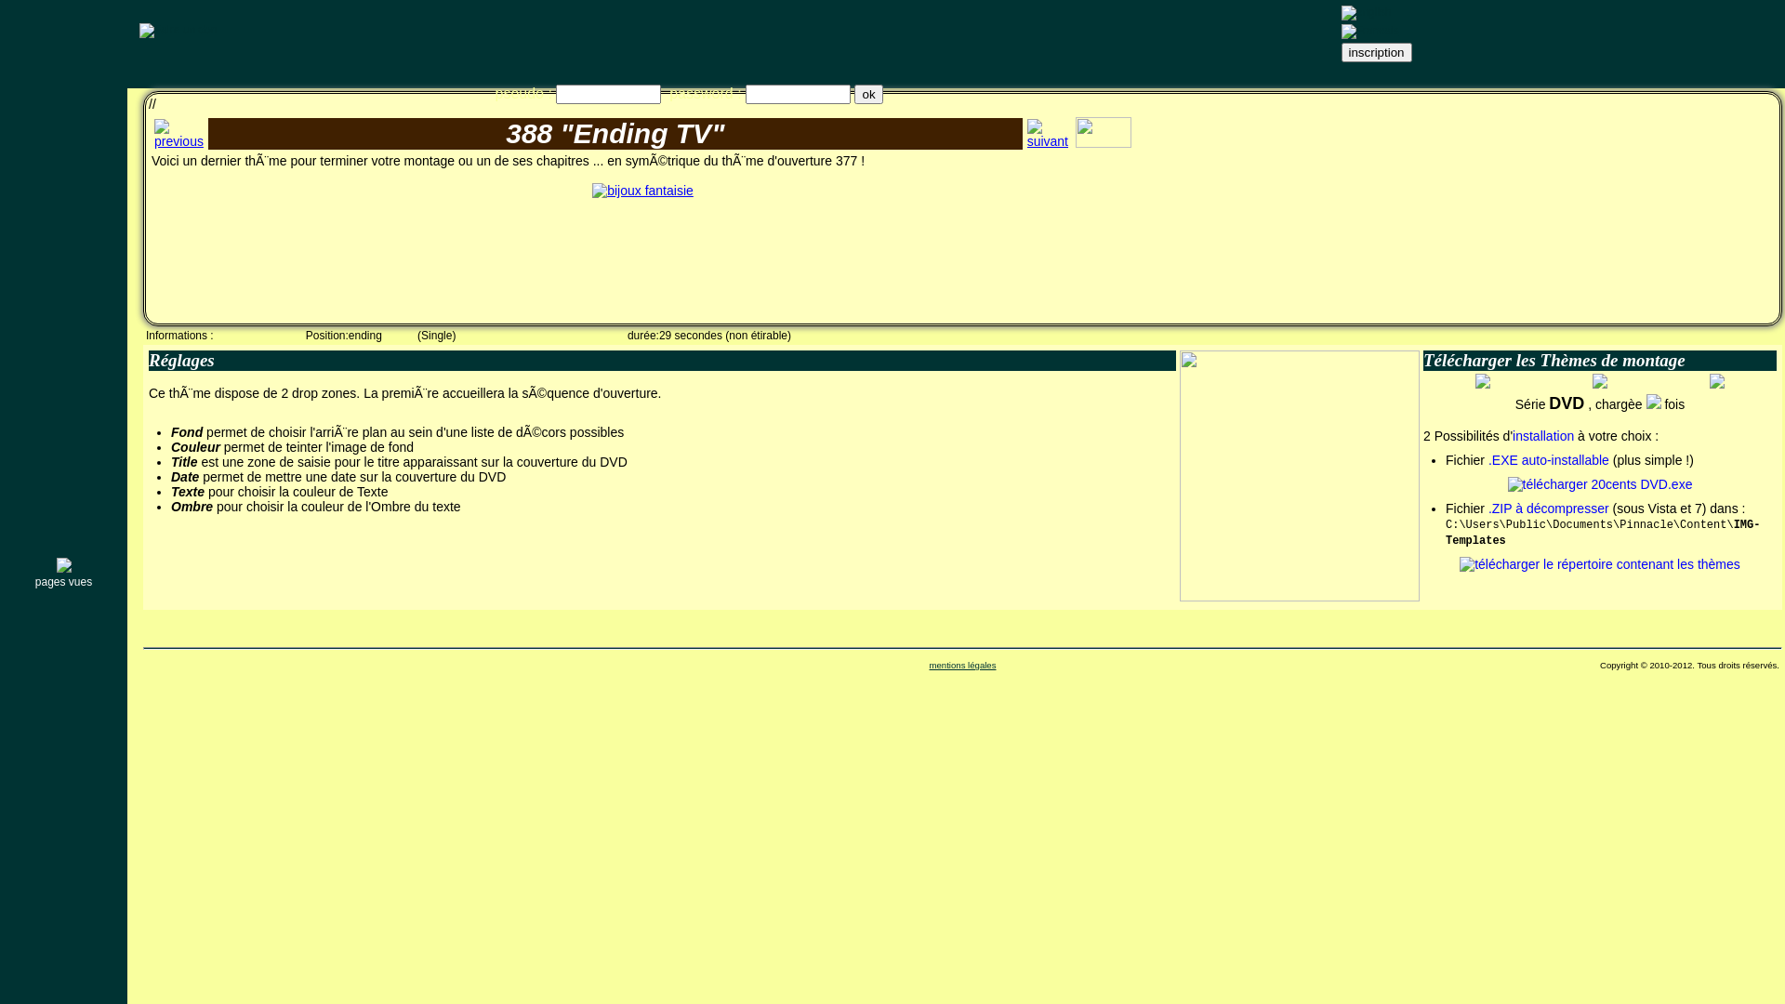 The image size is (1785, 1004). Describe the element at coordinates (65, 344) in the screenshot. I see `Bouton Menu DVD` at that location.